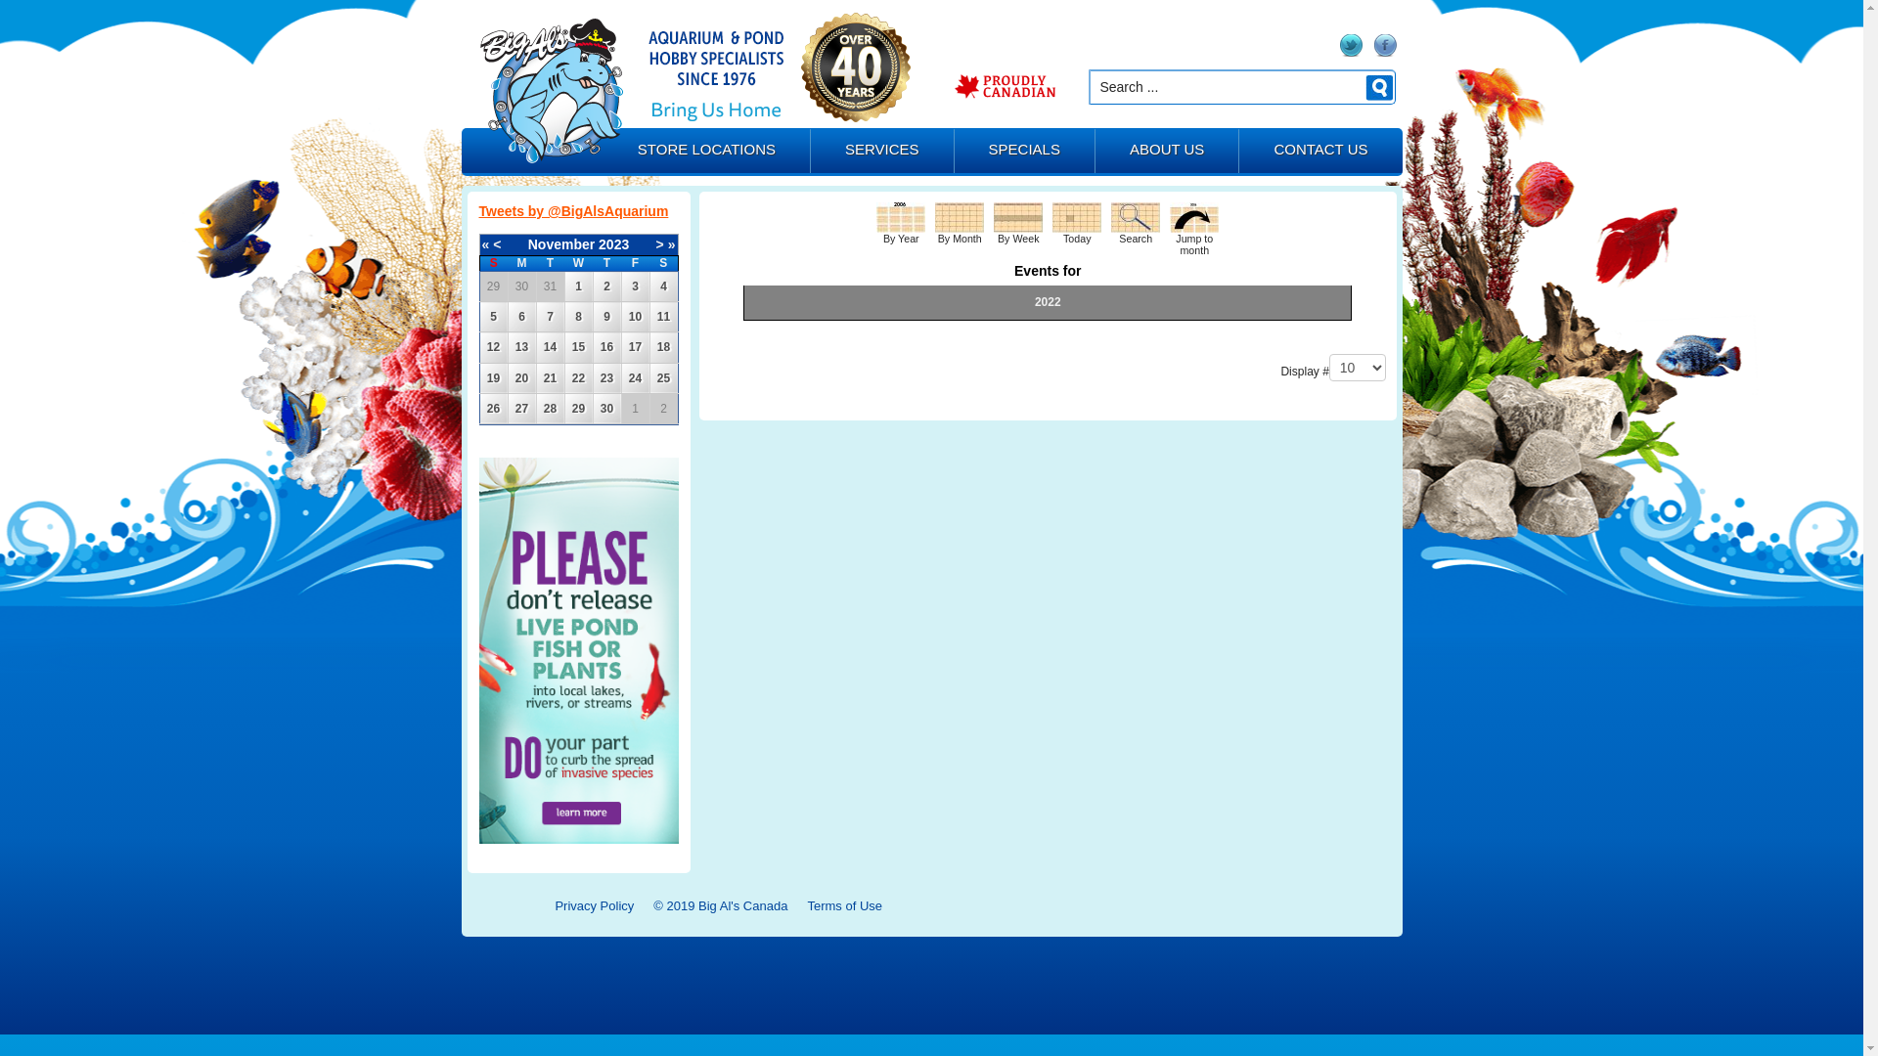 This screenshot has width=1878, height=1056. Describe the element at coordinates (1136, 217) in the screenshot. I see `Search` at that location.